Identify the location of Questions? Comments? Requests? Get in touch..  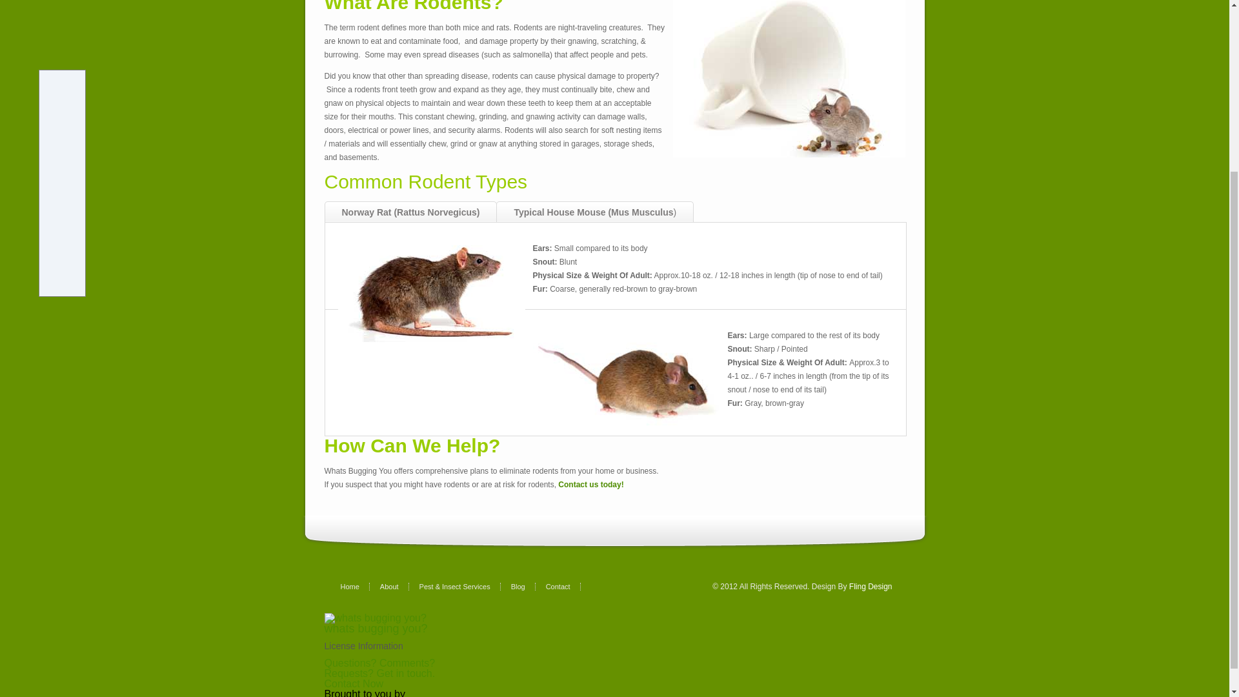
(379, 668).